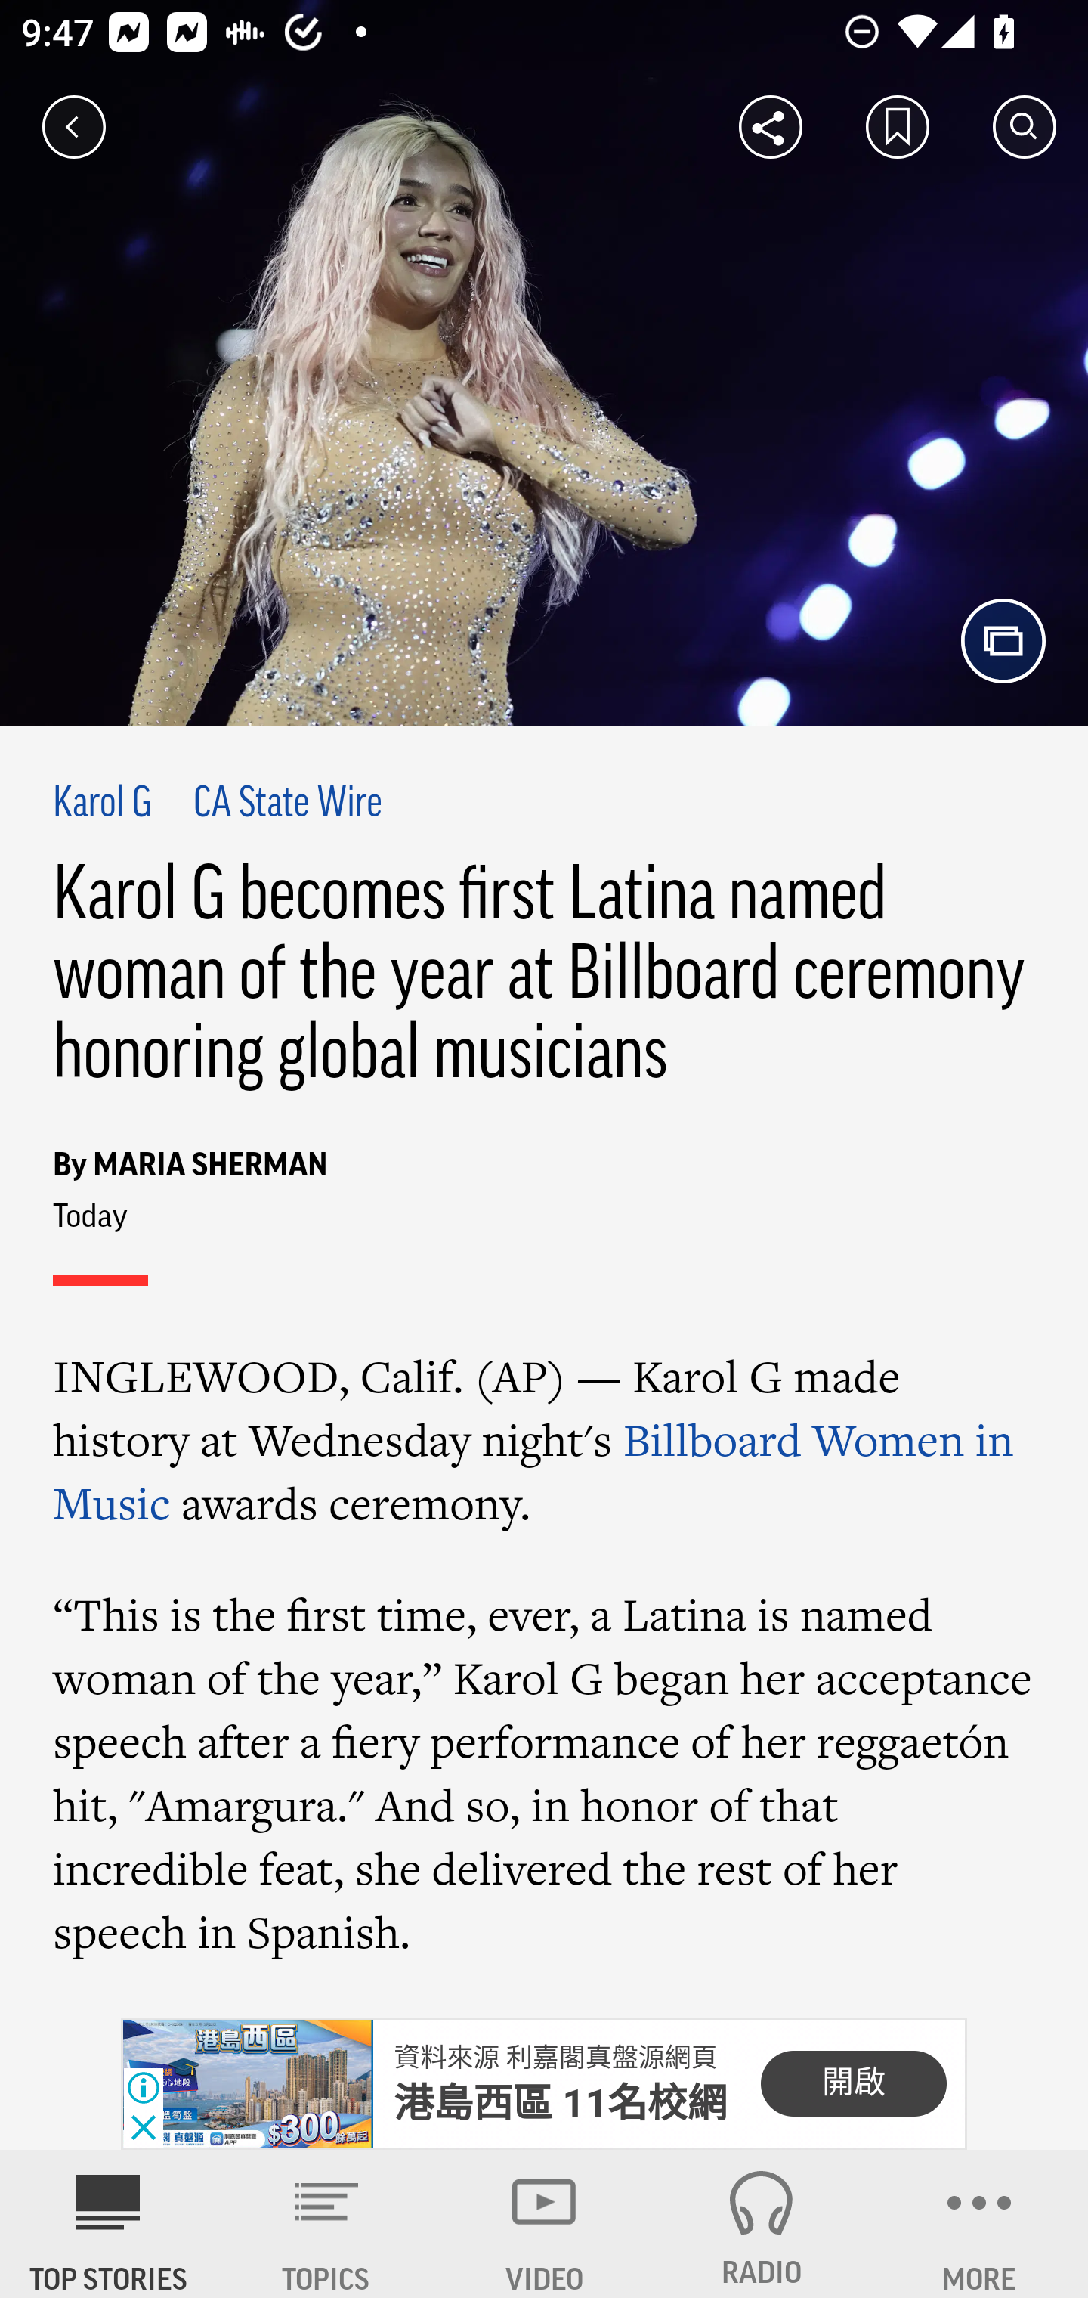 This screenshot has width=1088, height=2298. Describe the element at coordinates (533, 1471) in the screenshot. I see `Billboard Women in Music` at that location.